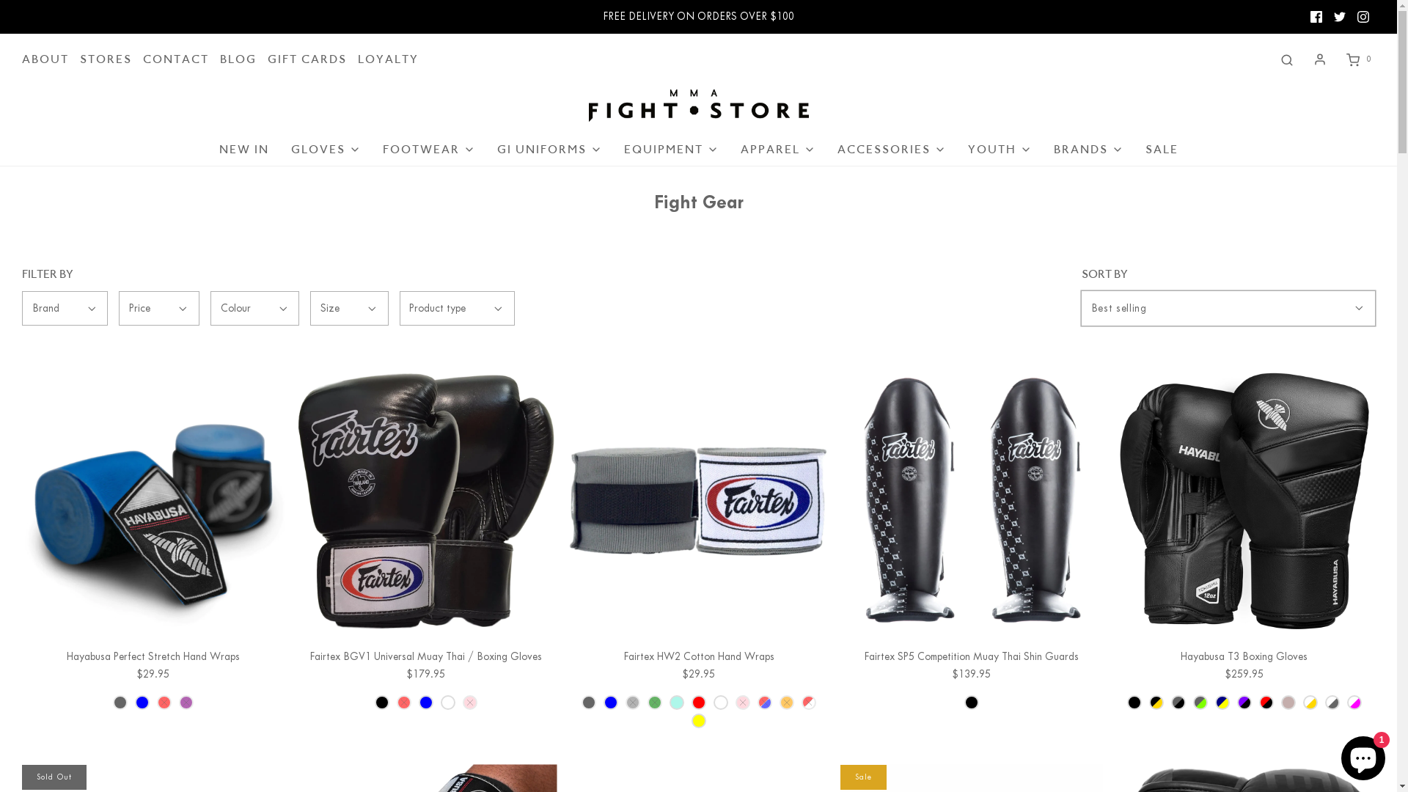 The width and height of the screenshot is (1408, 792). What do you see at coordinates (1363, 755) in the screenshot?
I see `Shopify online store chat` at bounding box center [1363, 755].